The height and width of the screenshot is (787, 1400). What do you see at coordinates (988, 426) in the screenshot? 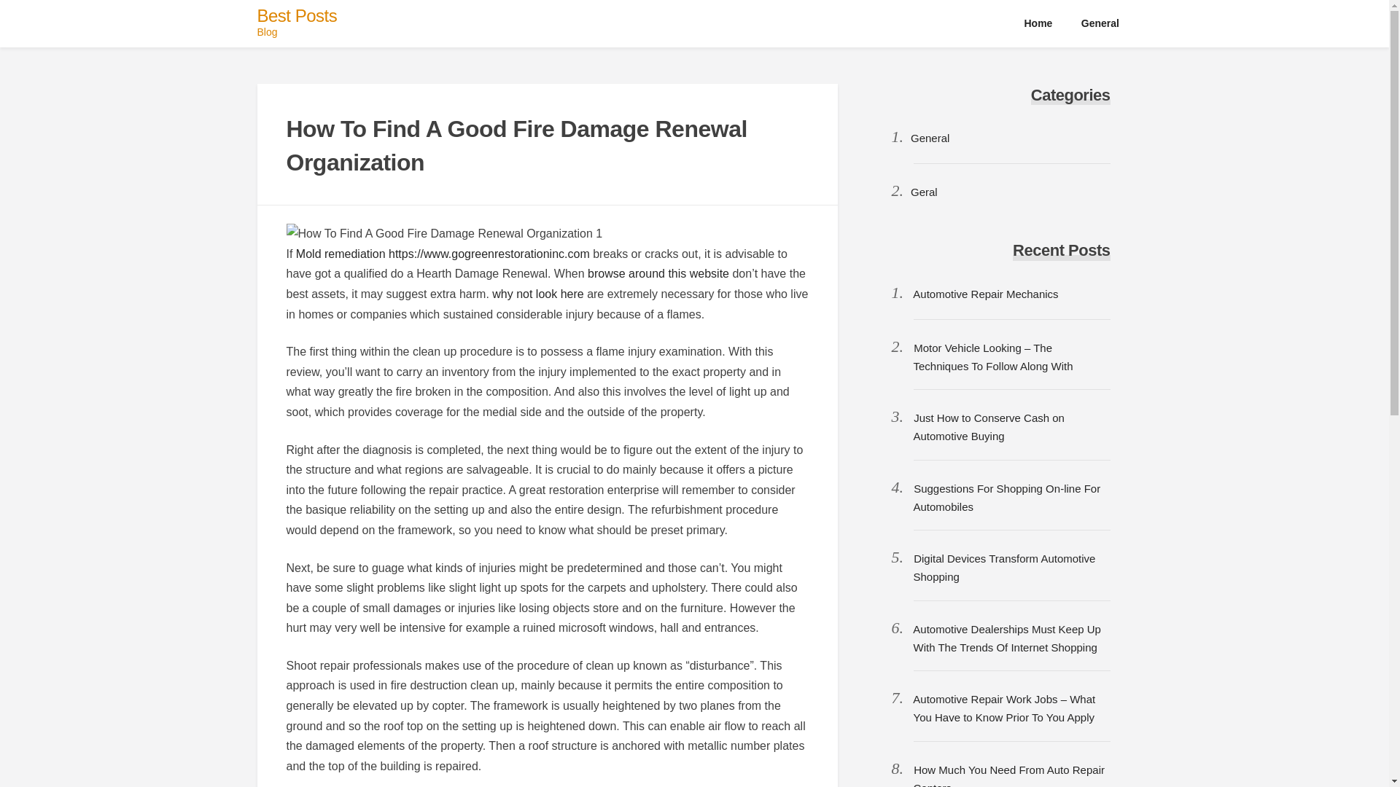
I see `Just How to Conserve Cash on Automotive Buying` at bounding box center [988, 426].